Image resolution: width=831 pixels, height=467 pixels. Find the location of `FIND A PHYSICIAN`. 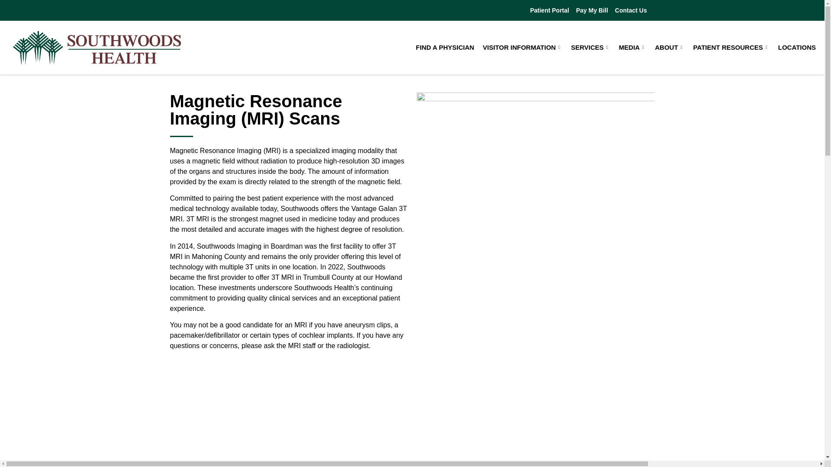

FIND A PHYSICIAN is located at coordinates (445, 47).